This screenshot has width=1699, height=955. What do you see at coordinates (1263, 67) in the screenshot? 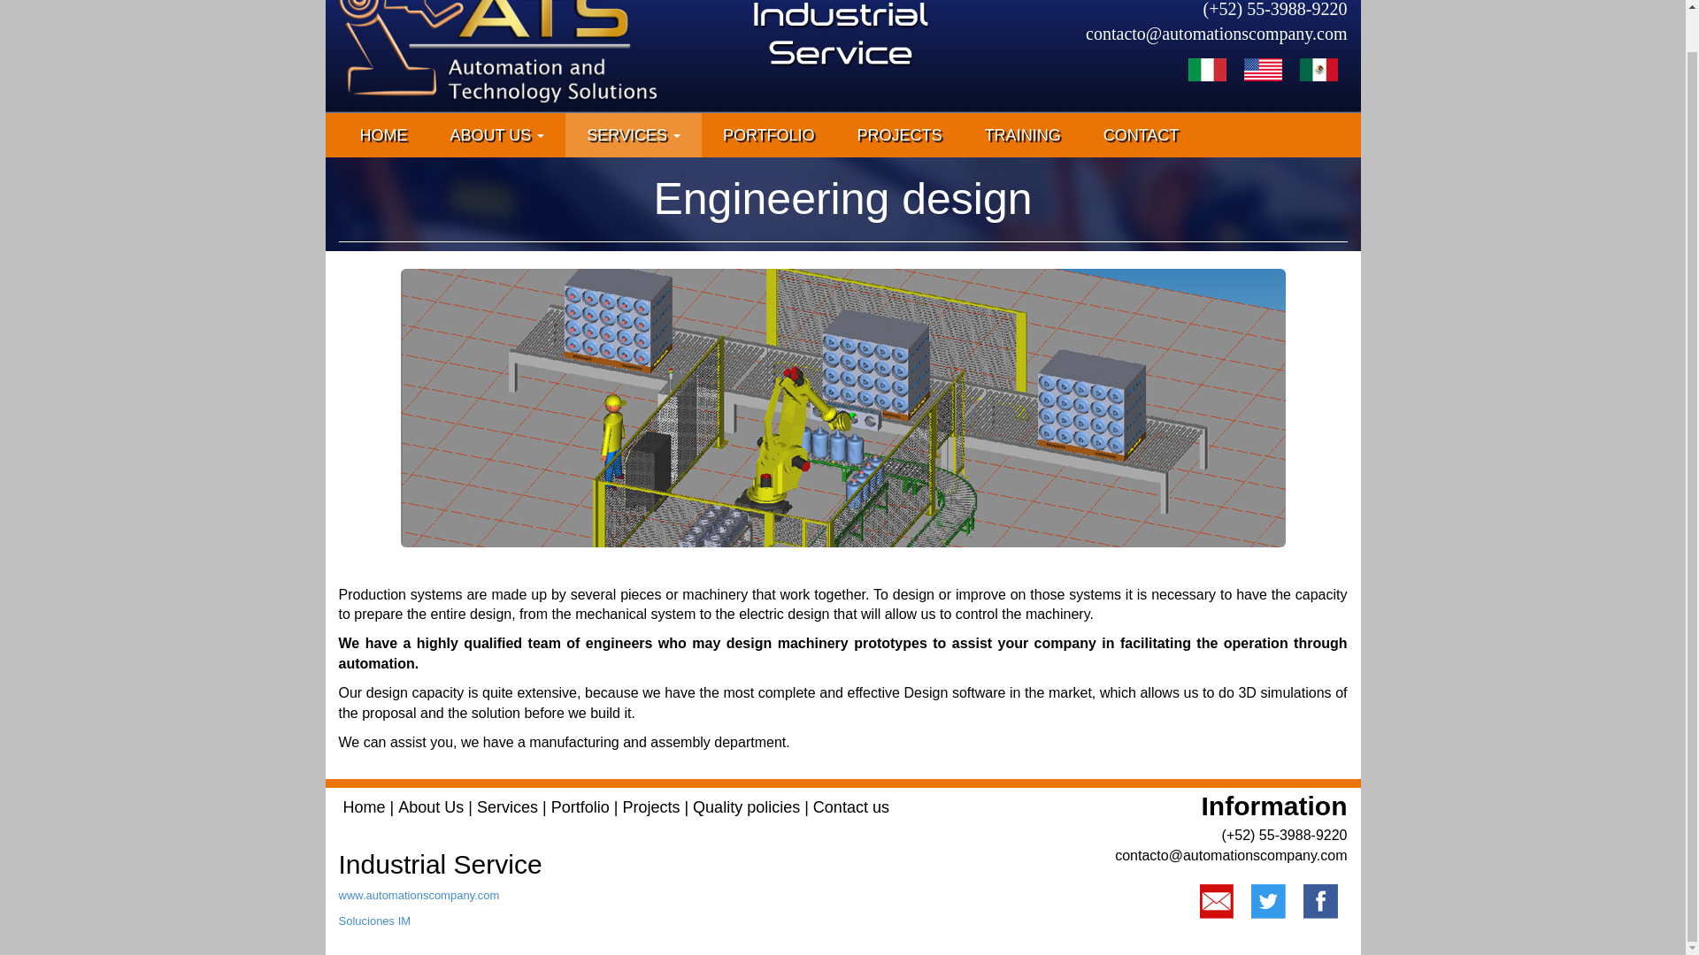
I see `English` at bounding box center [1263, 67].